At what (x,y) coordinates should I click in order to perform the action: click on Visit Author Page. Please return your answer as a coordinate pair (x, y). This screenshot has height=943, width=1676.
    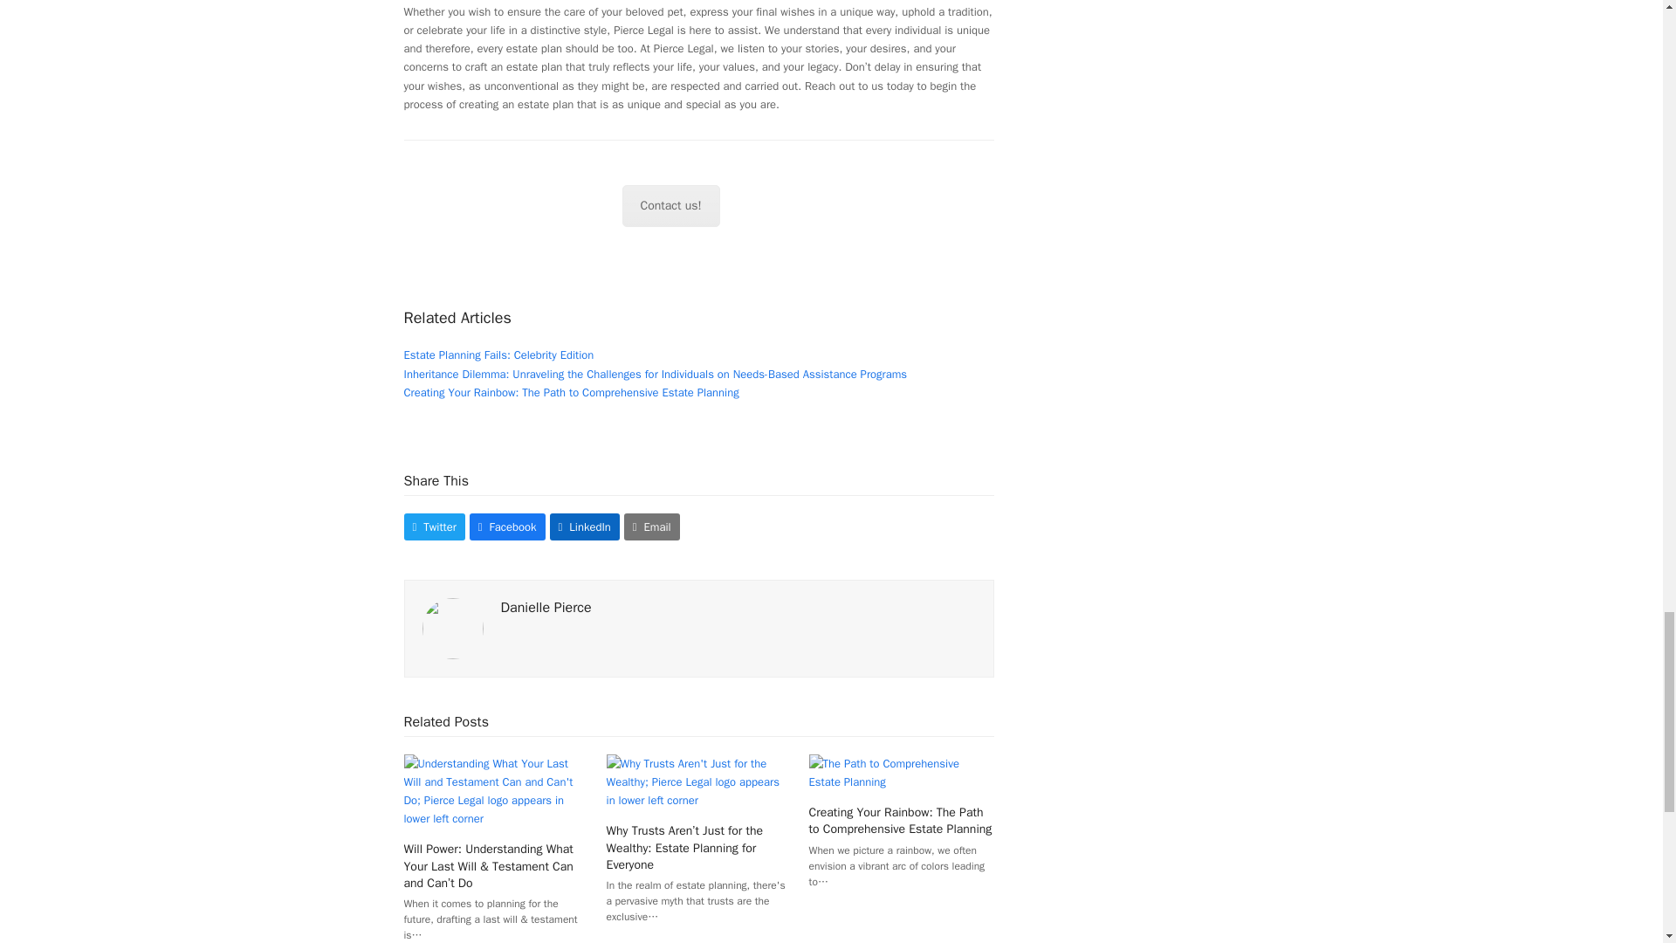
    Looking at the image, I should click on (452, 627).